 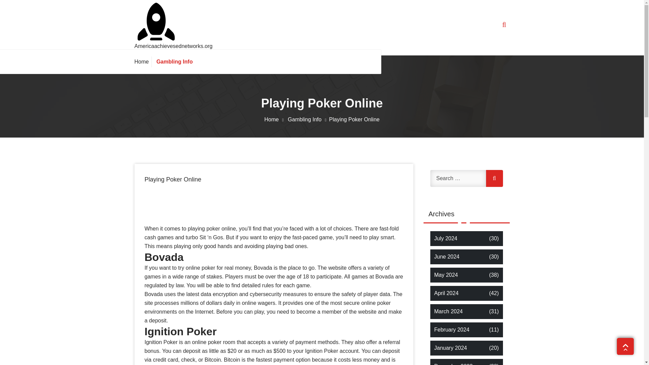 I want to click on April 2024, so click(x=446, y=293).